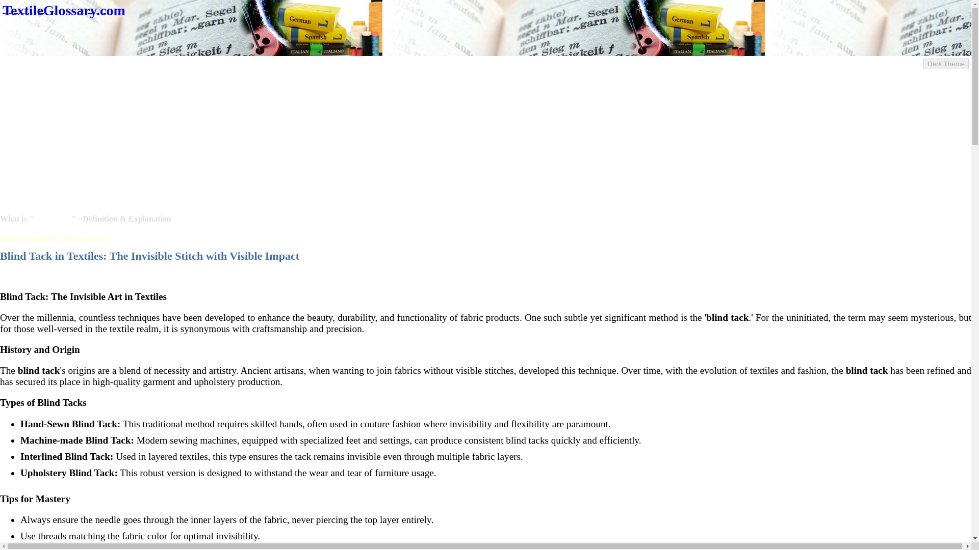 This screenshot has height=550, width=979. I want to click on Blind Tack: The Invisible Art in Textiles, so click(83, 296).